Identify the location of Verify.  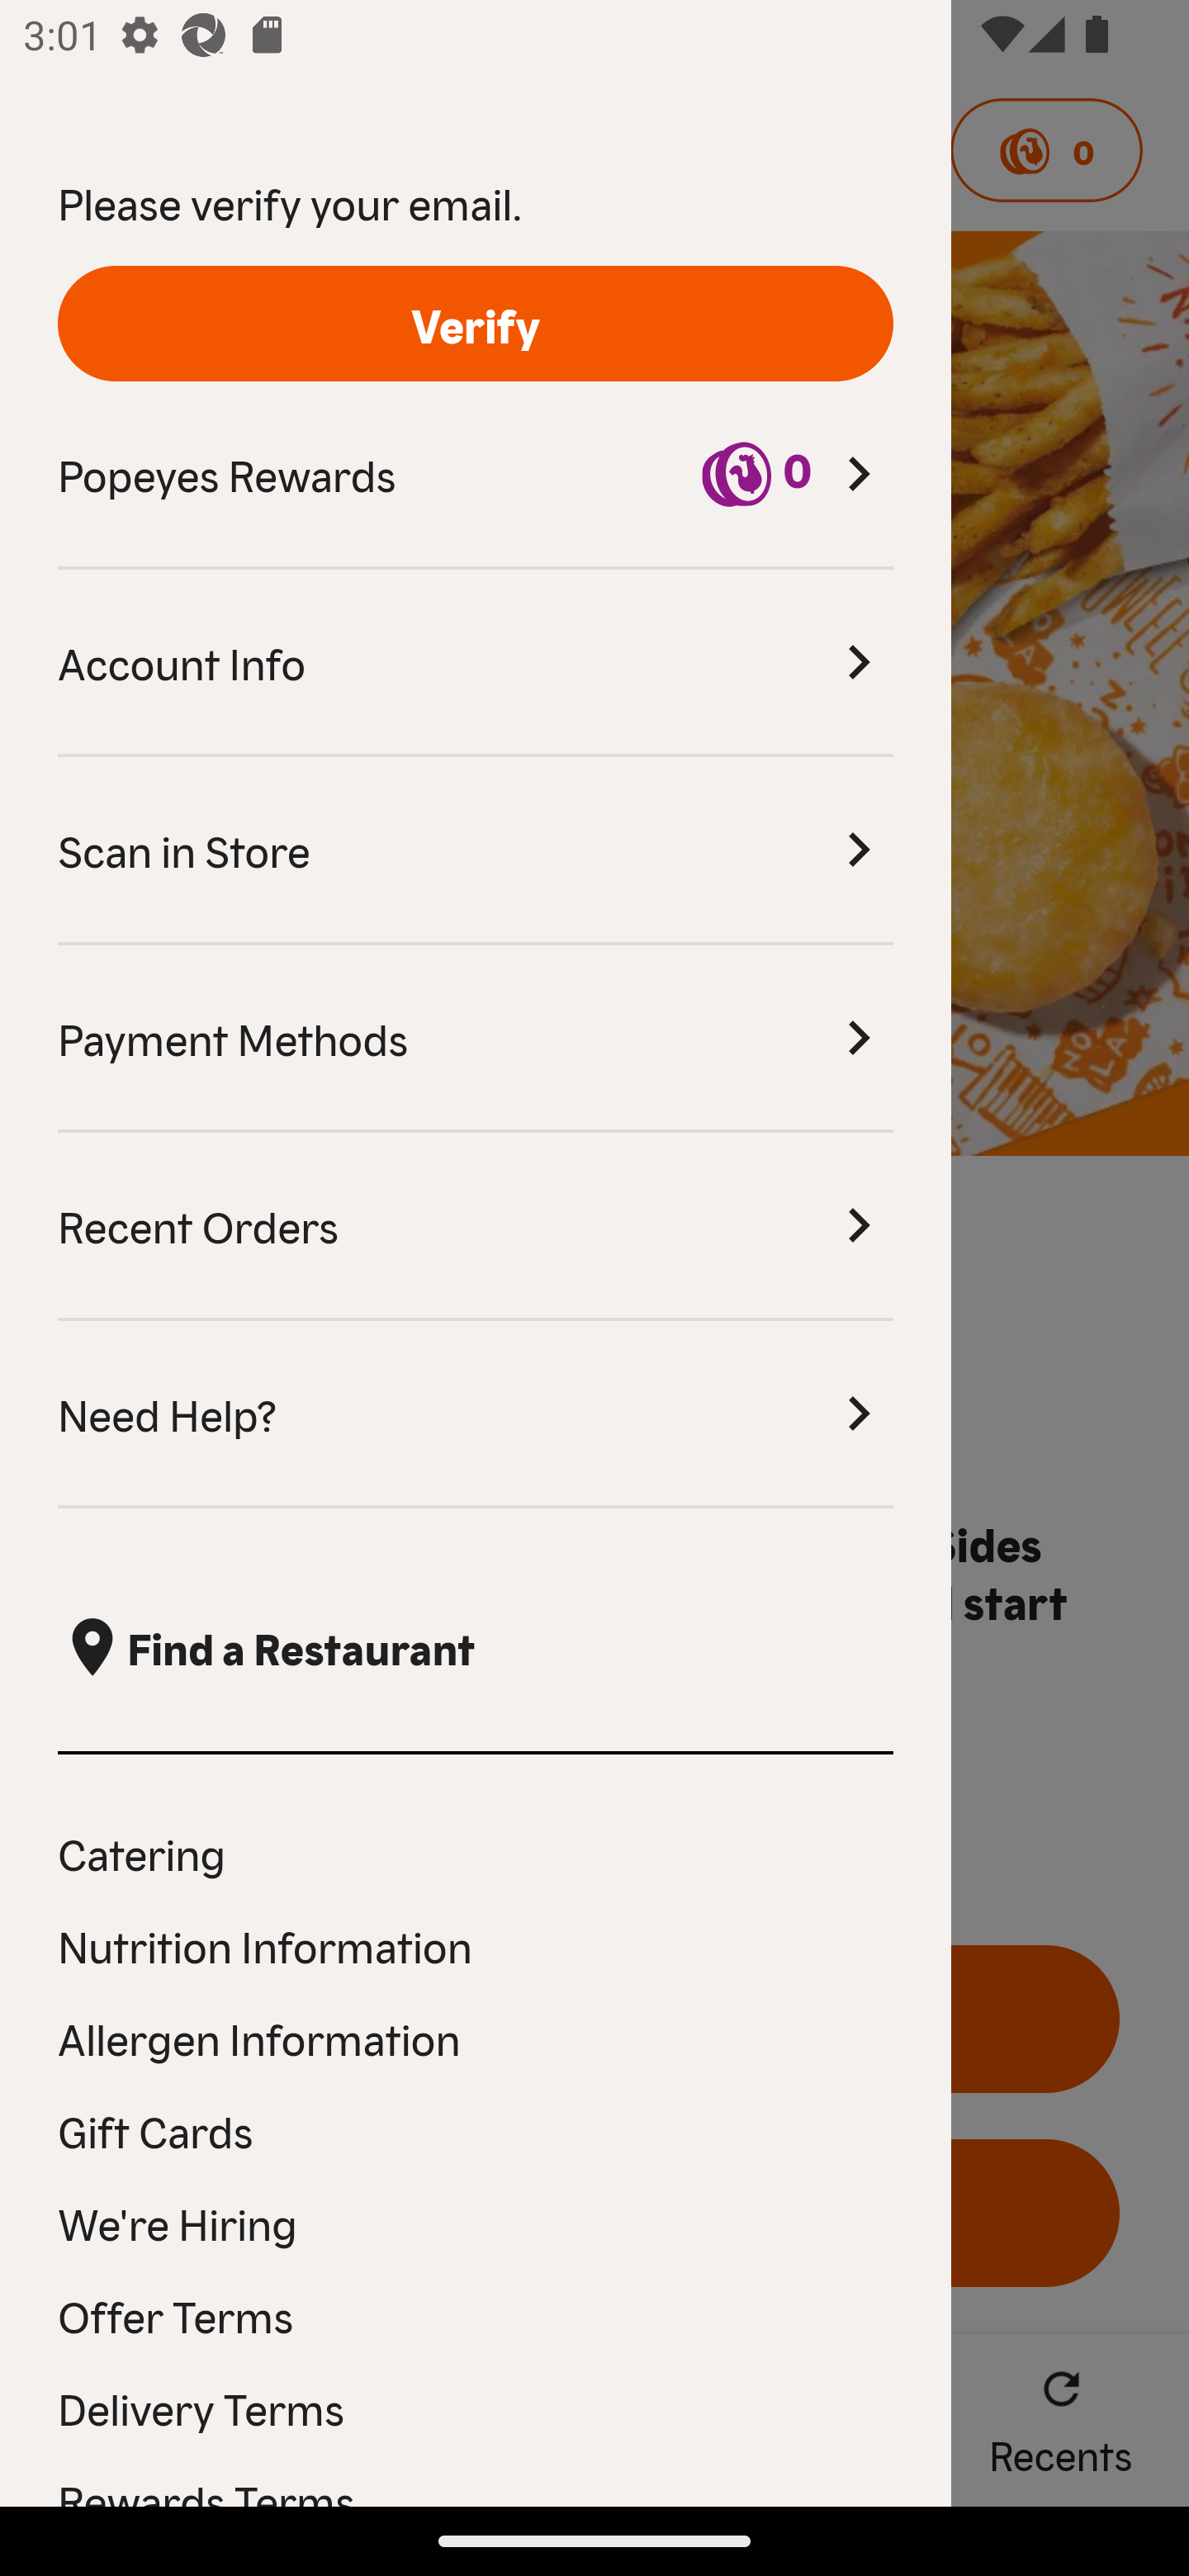
(476, 323).